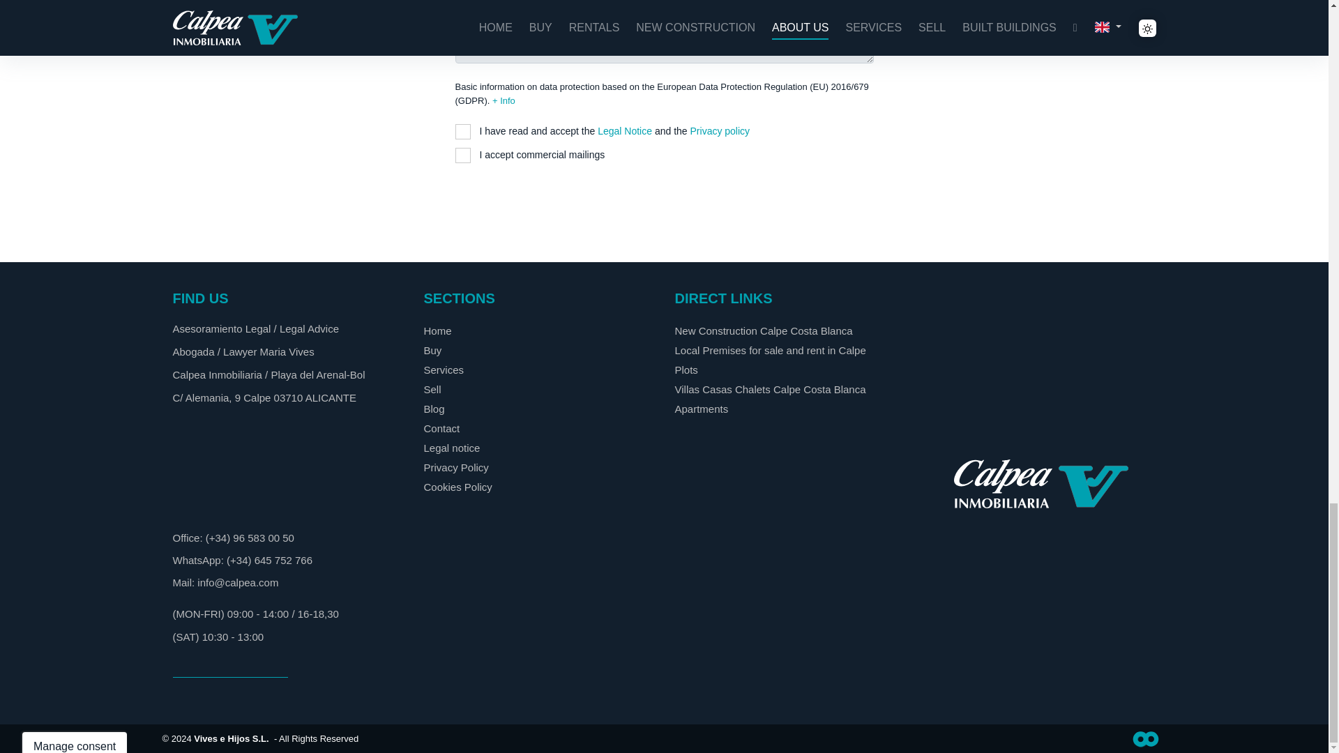  What do you see at coordinates (452, 448) in the screenshot?
I see `Legal notice` at bounding box center [452, 448].